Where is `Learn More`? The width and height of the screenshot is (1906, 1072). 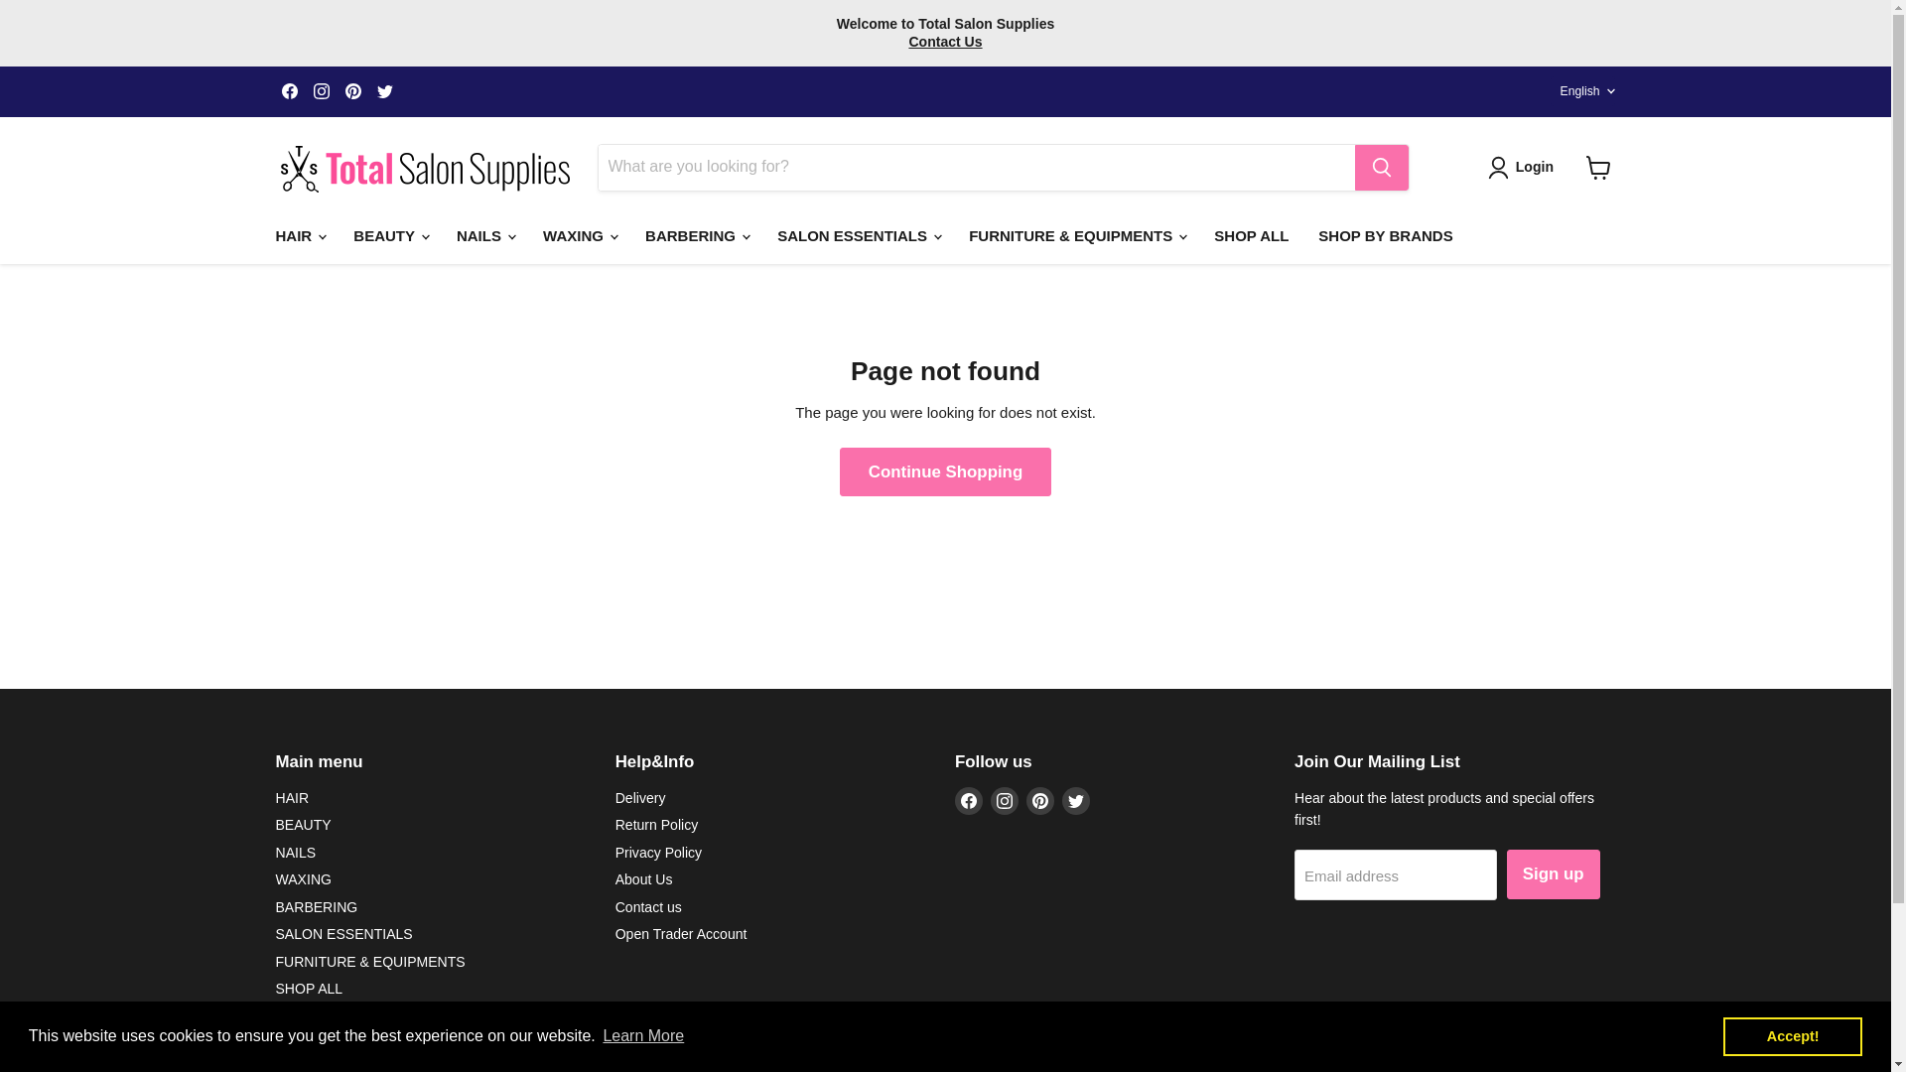
Learn More is located at coordinates (643, 1036).